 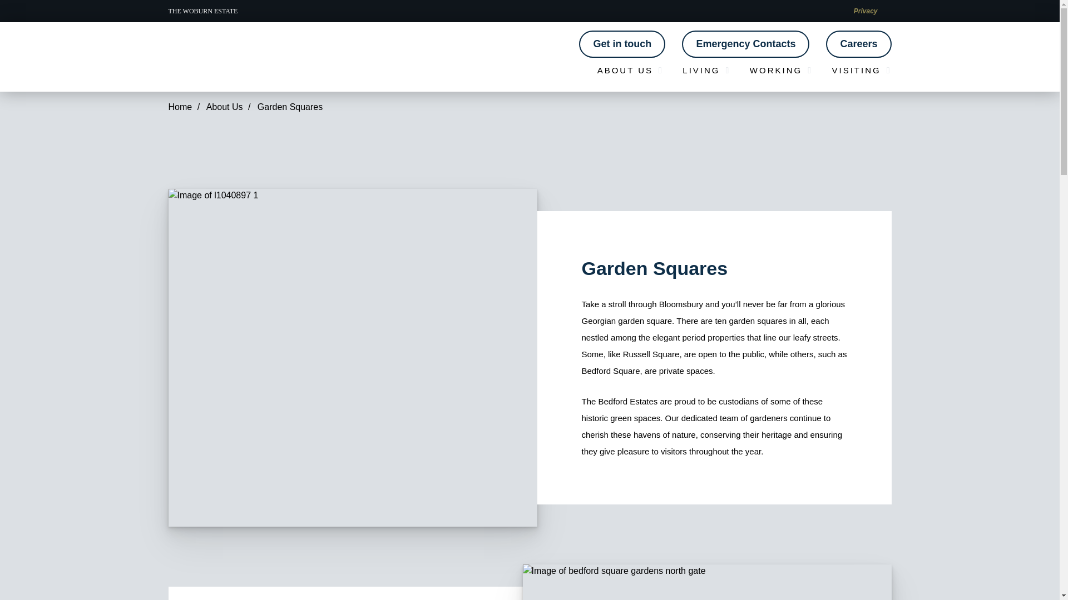 I want to click on Careers, so click(x=858, y=44).